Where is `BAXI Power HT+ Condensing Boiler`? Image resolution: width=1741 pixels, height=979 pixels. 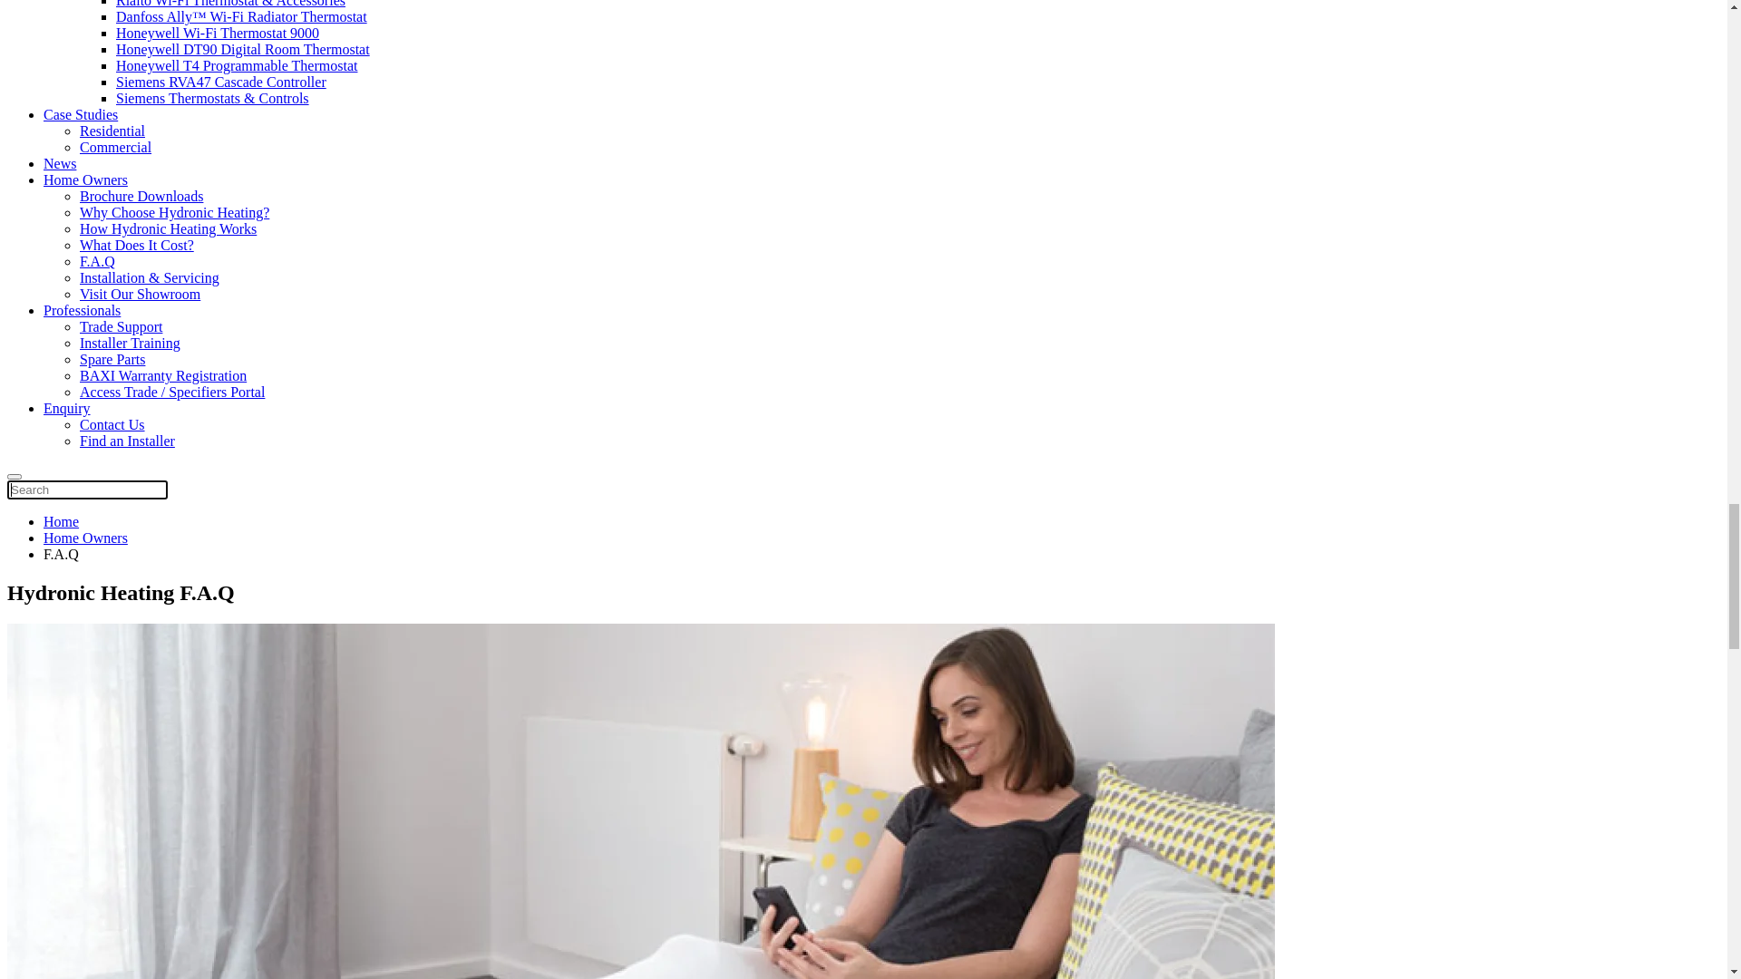
BAXI Power HT+ Condensing Boiler is located at coordinates (227, 330).